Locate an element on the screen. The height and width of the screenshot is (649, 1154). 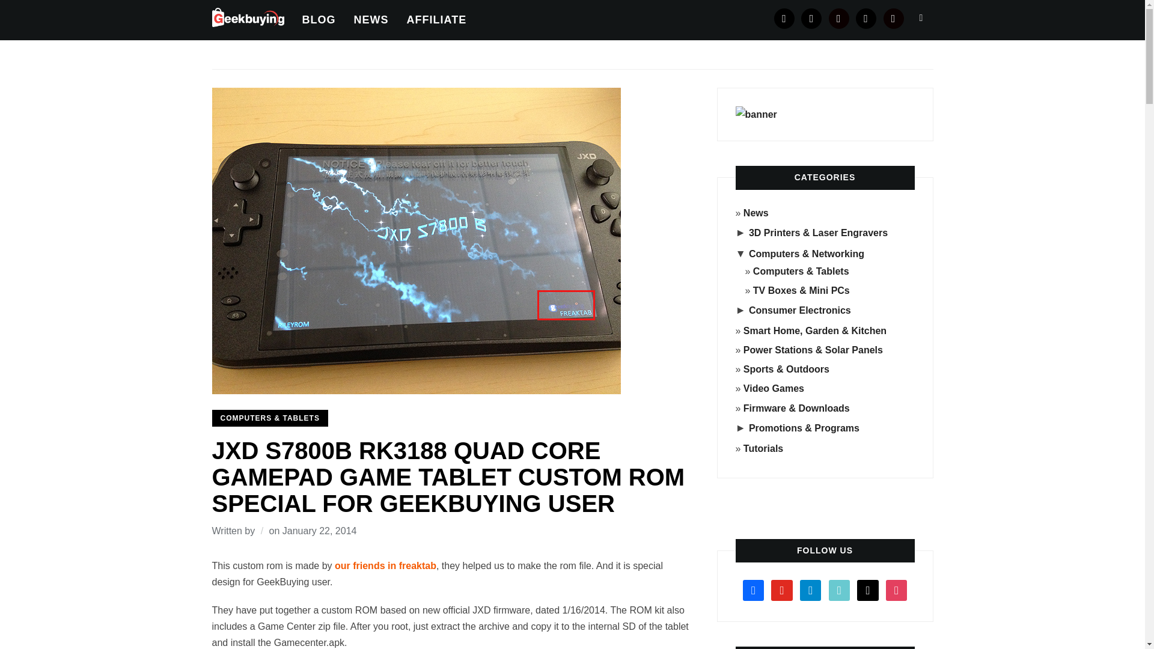
X is located at coordinates (865, 18).